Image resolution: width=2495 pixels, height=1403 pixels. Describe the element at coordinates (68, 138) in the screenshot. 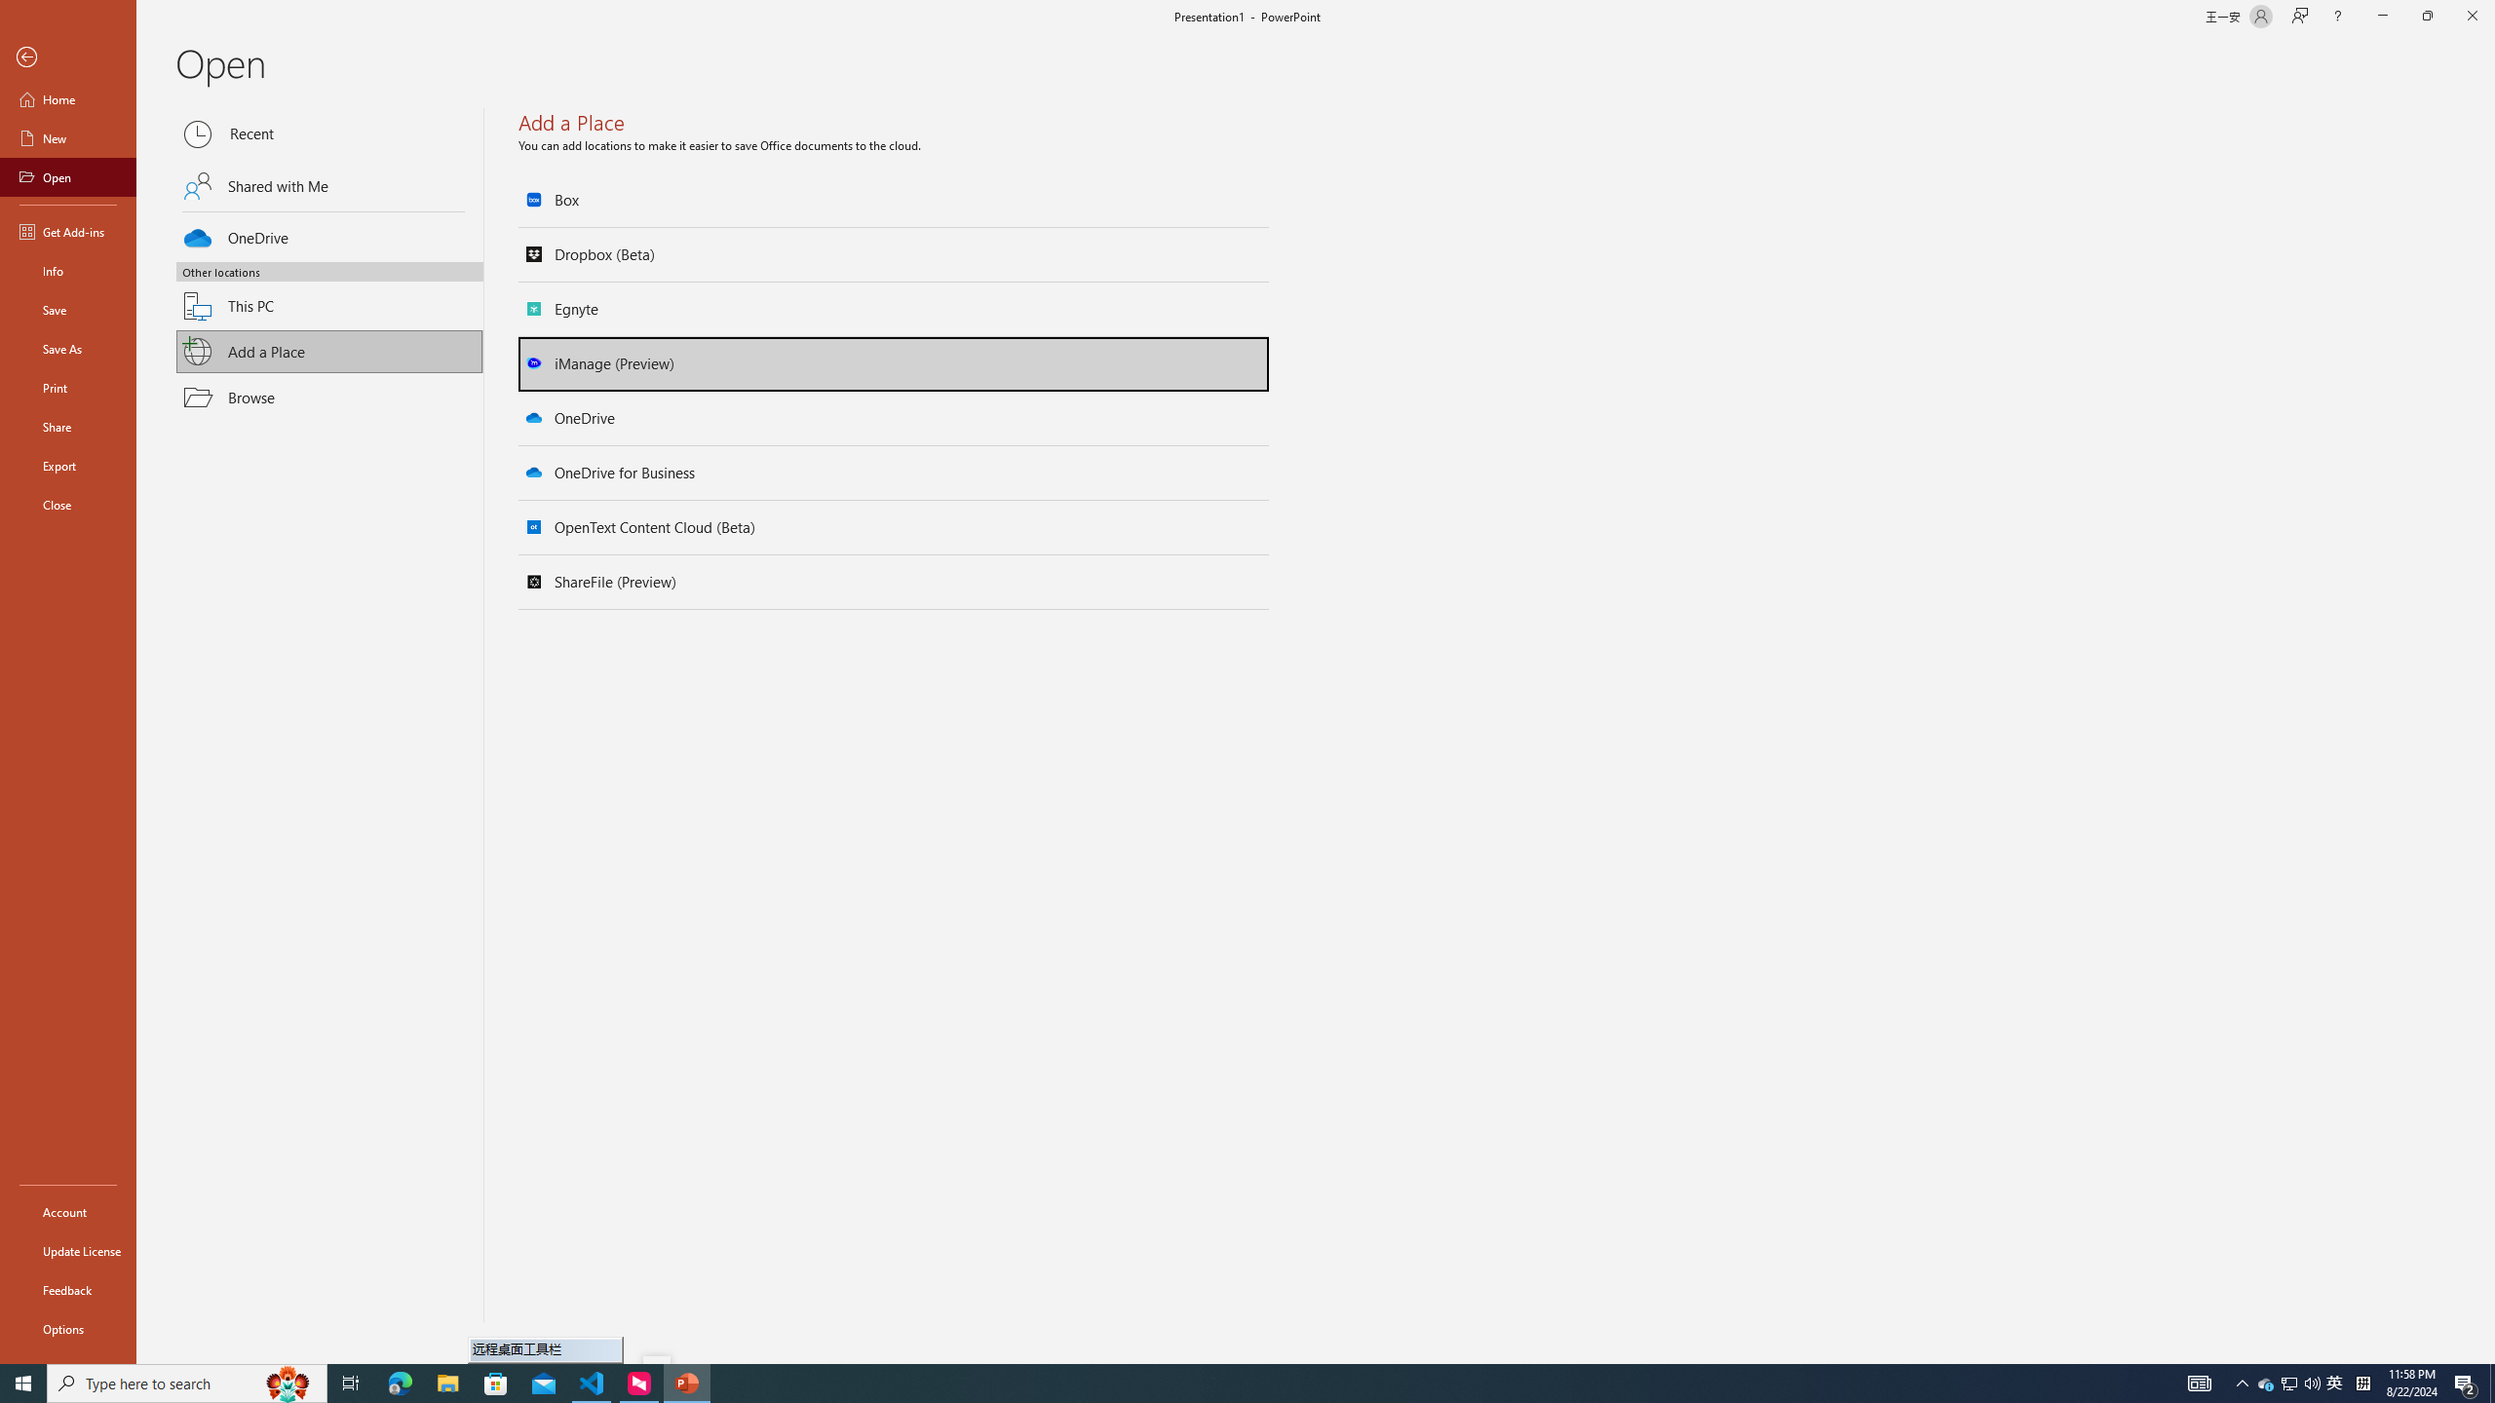

I see `New` at that location.